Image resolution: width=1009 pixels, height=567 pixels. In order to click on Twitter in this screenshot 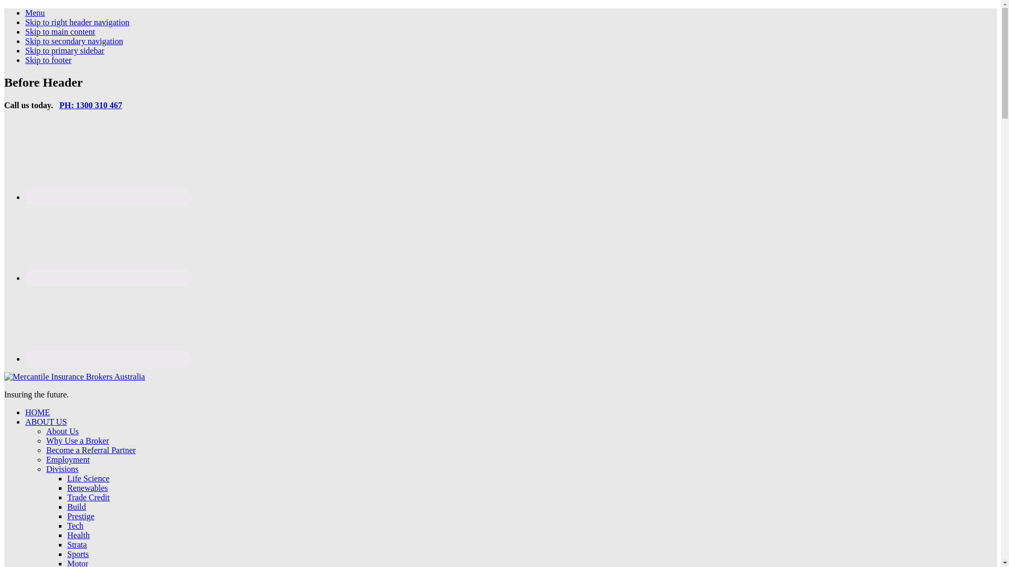, I will do `click(108, 359)`.